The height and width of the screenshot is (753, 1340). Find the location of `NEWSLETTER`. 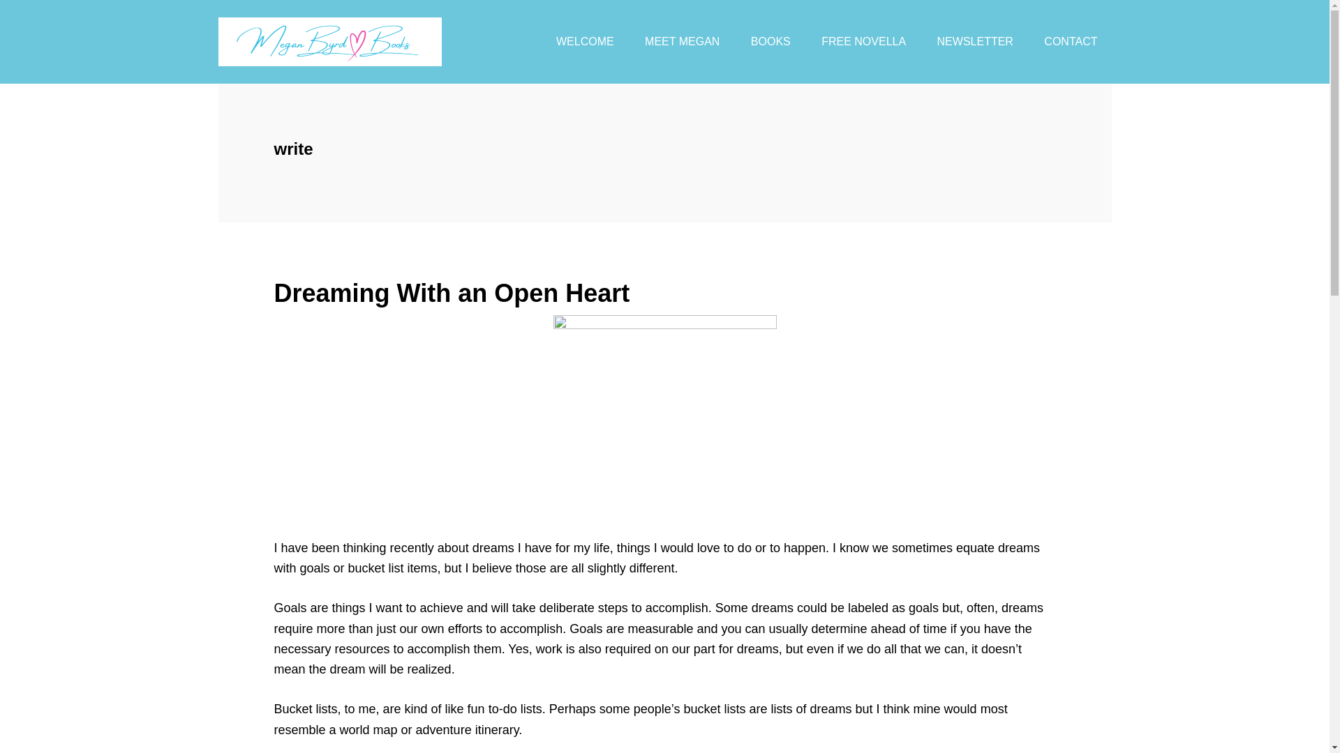

NEWSLETTER is located at coordinates (975, 42).